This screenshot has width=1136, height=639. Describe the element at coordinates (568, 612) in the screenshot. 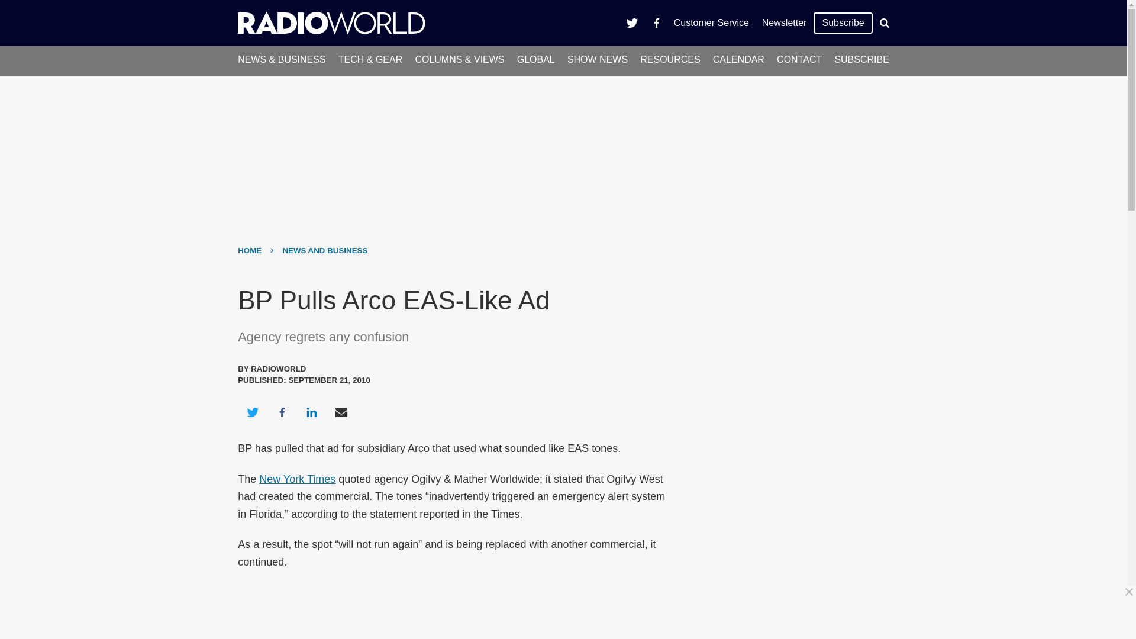

I see `Advertisement` at that location.